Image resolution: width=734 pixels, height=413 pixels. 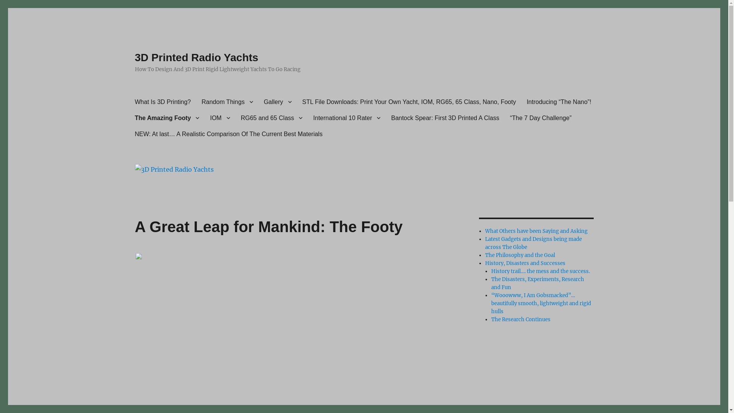 What do you see at coordinates (278, 102) in the screenshot?
I see `Gallery` at bounding box center [278, 102].